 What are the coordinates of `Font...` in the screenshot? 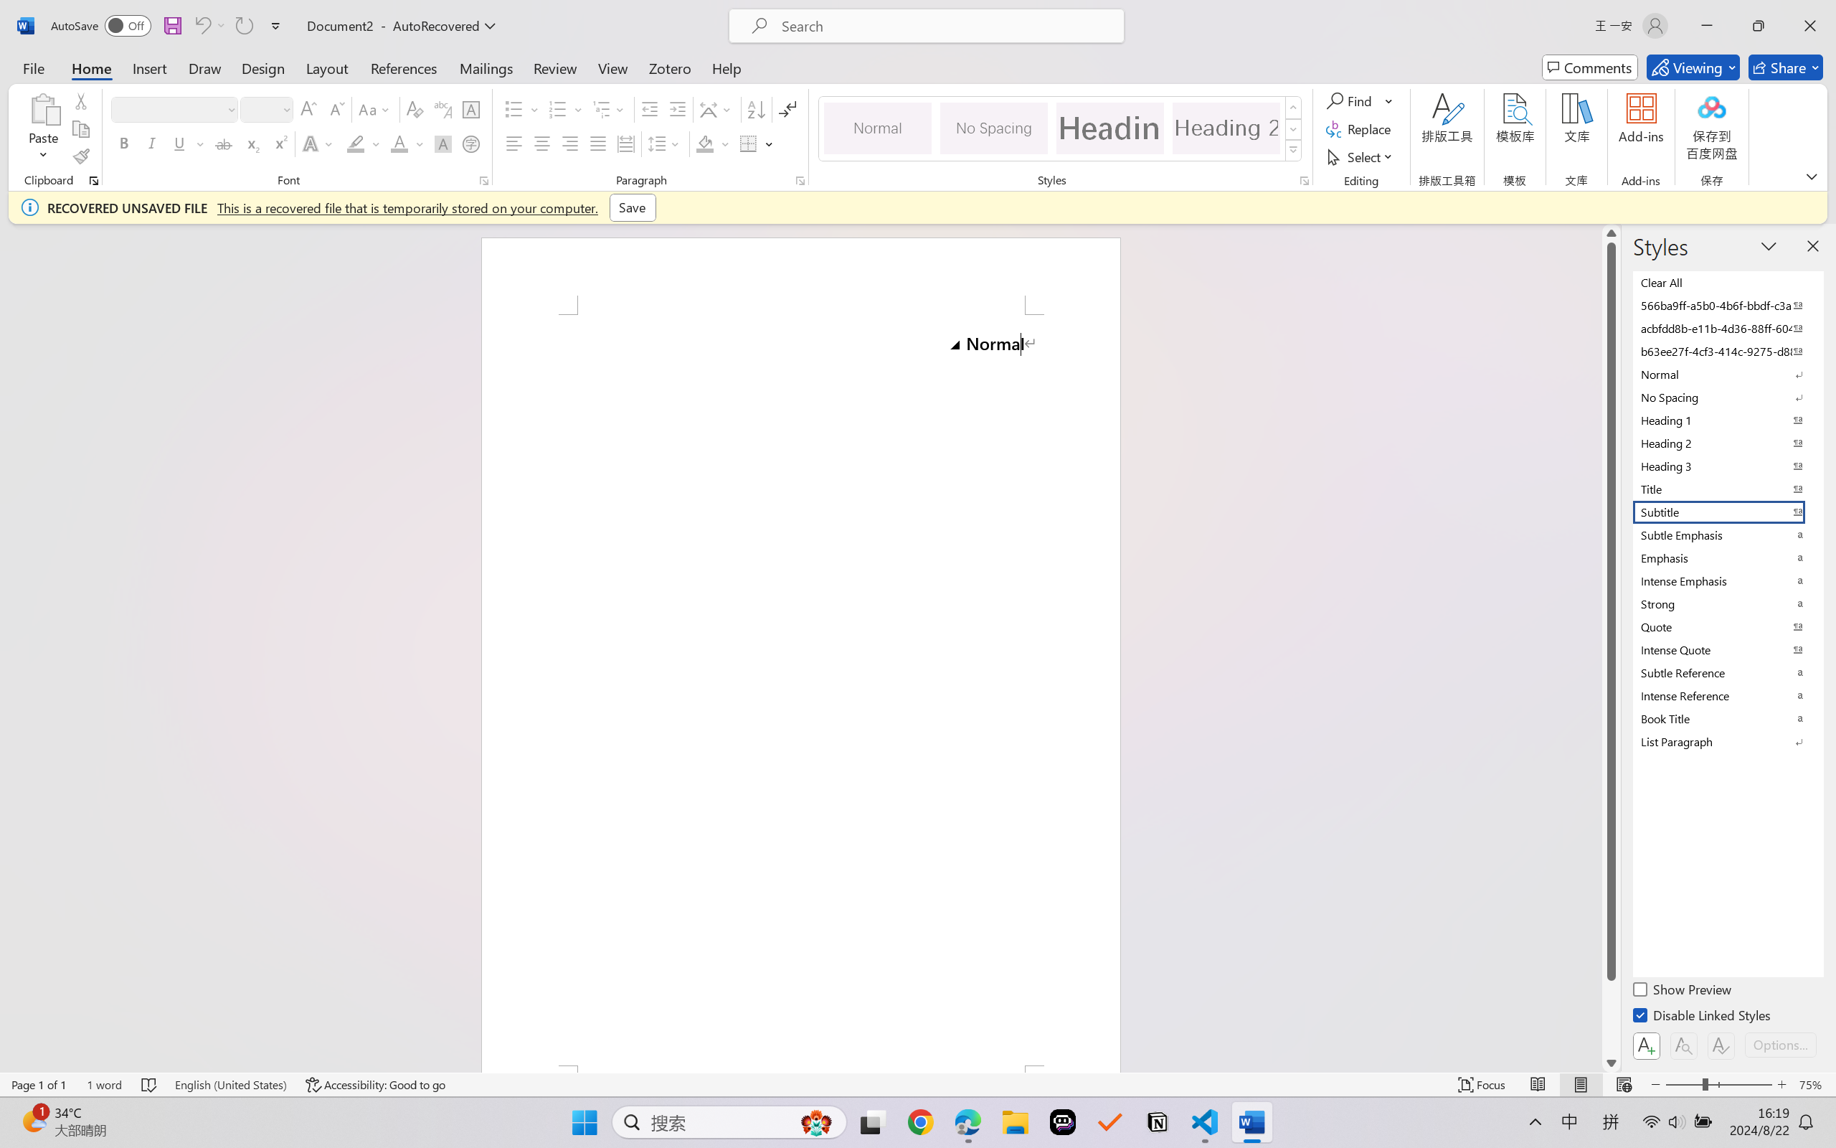 It's located at (483, 181).